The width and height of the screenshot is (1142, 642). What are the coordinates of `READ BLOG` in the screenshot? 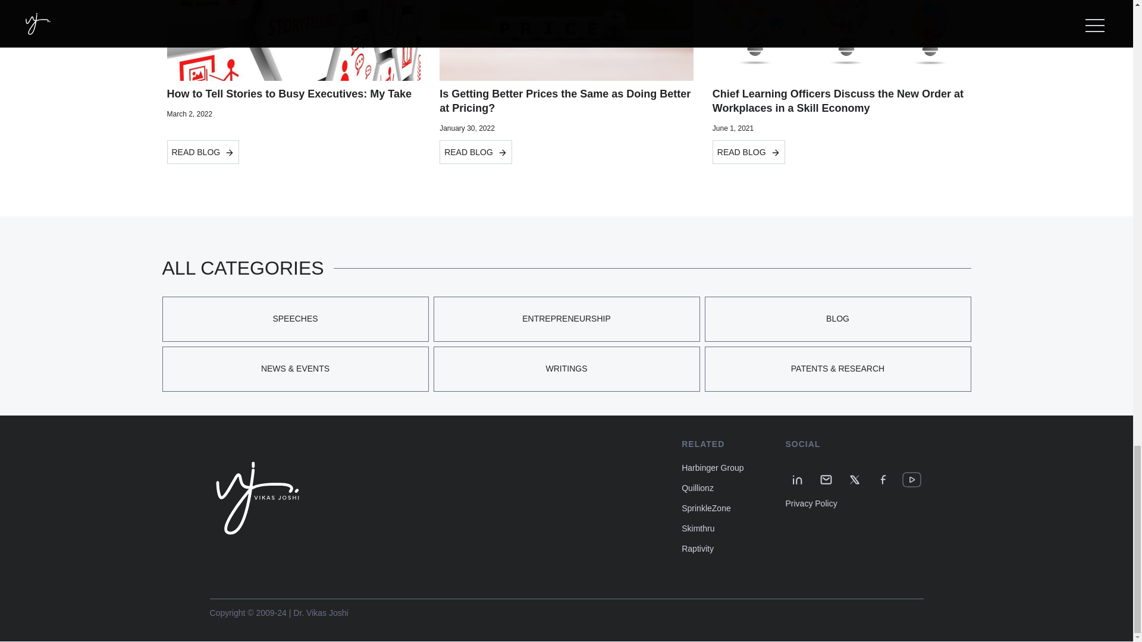 It's located at (476, 152).